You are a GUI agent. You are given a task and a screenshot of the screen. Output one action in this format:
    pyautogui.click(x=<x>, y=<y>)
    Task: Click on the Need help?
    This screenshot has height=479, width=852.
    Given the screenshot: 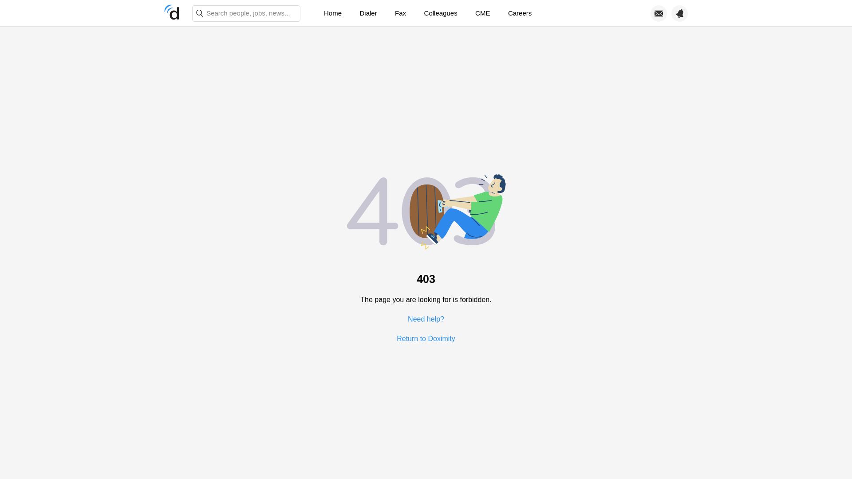 What is the action you would take?
    pyautogui.click(x=426, y=318)
    